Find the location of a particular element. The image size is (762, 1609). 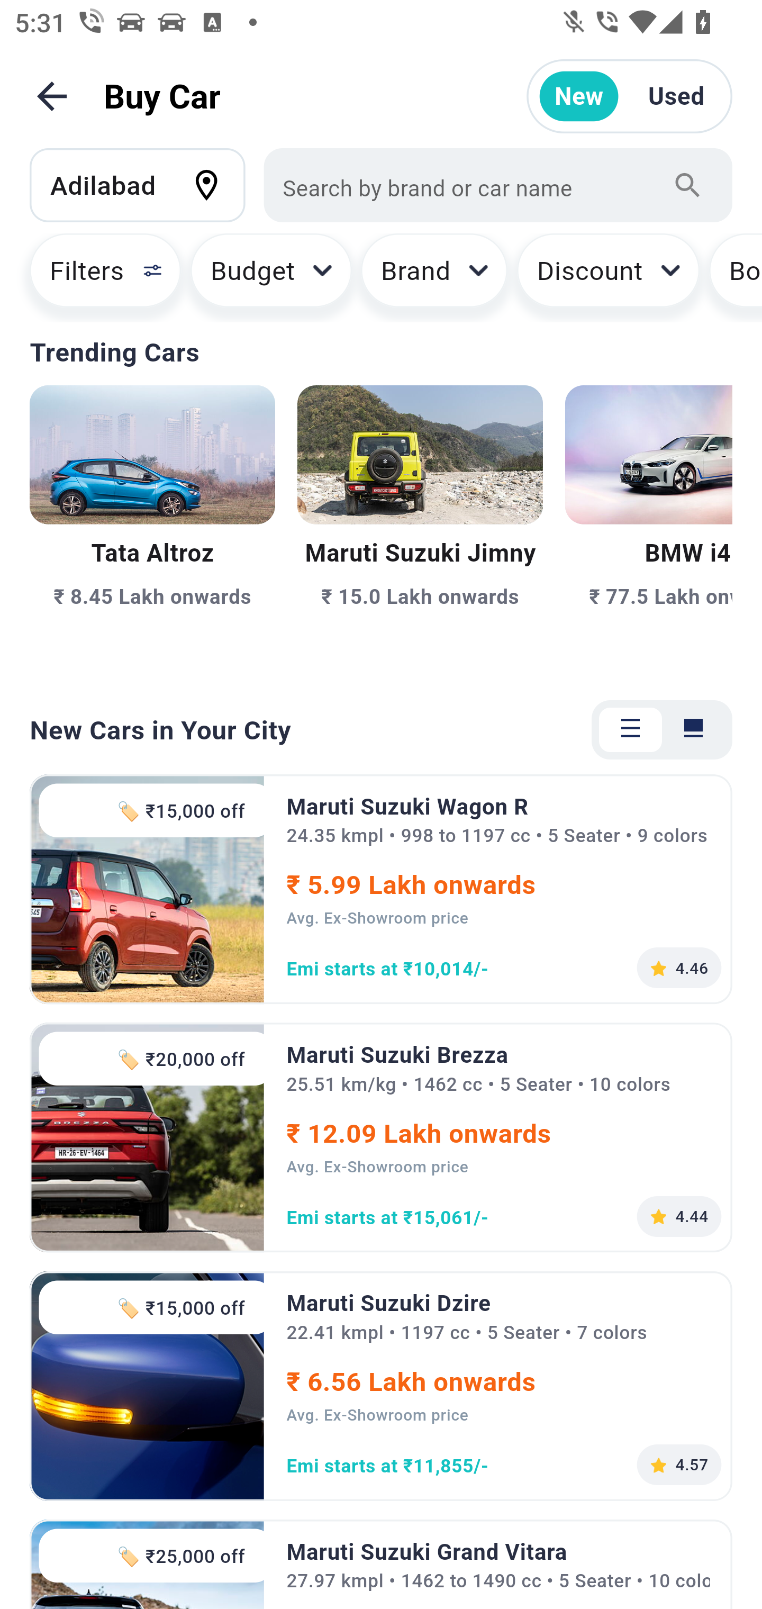

New is located at coordinates (579, 96).